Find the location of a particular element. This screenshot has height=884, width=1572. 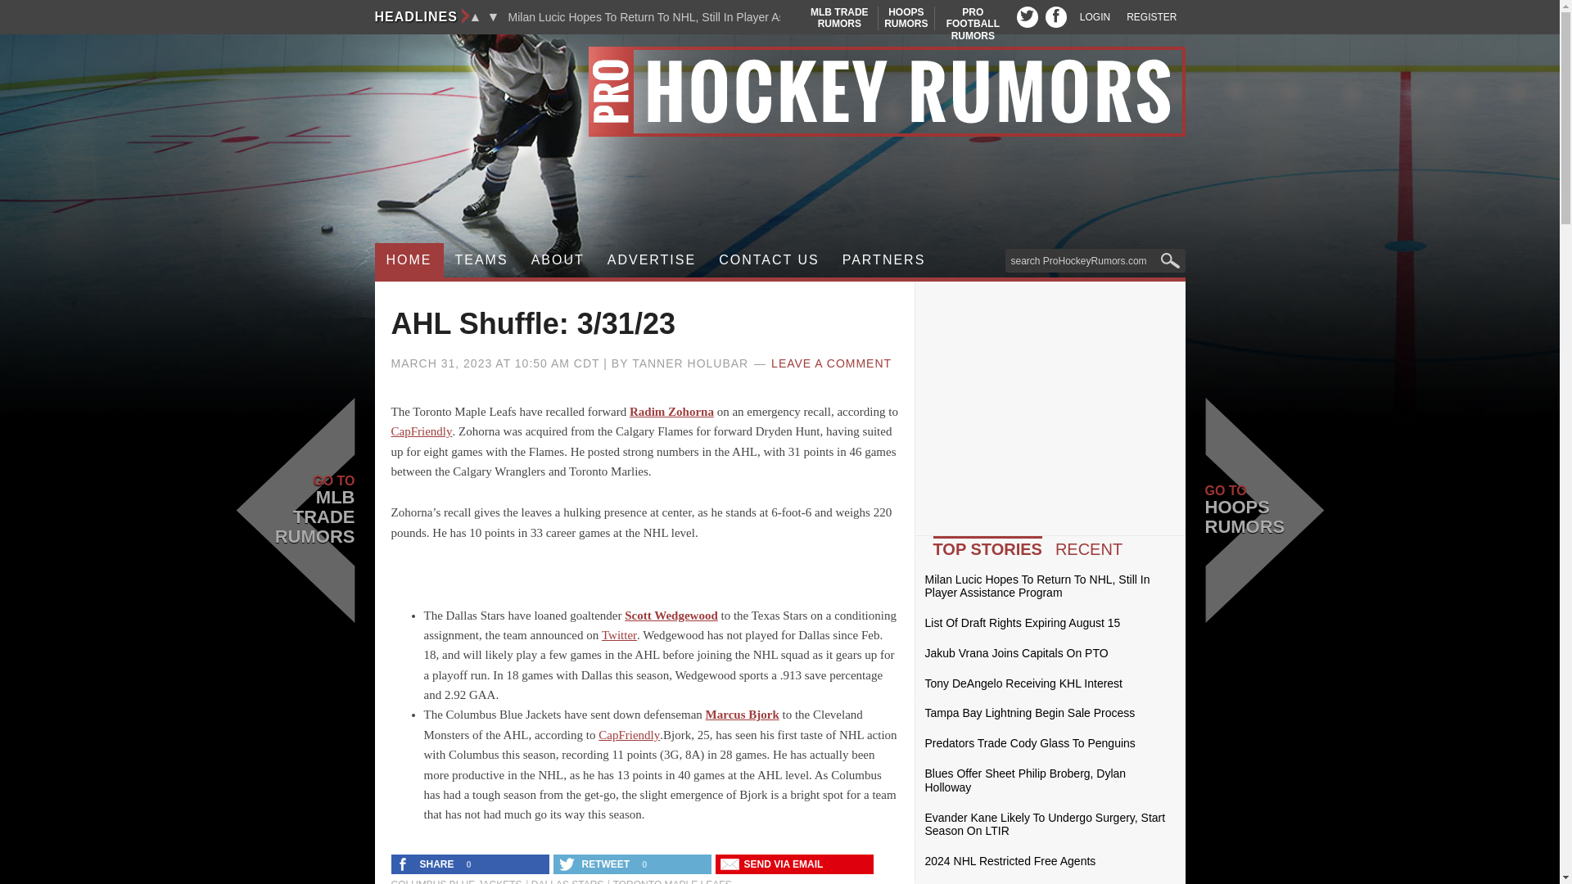

LOGIN is located at coordinates (1095, 17).